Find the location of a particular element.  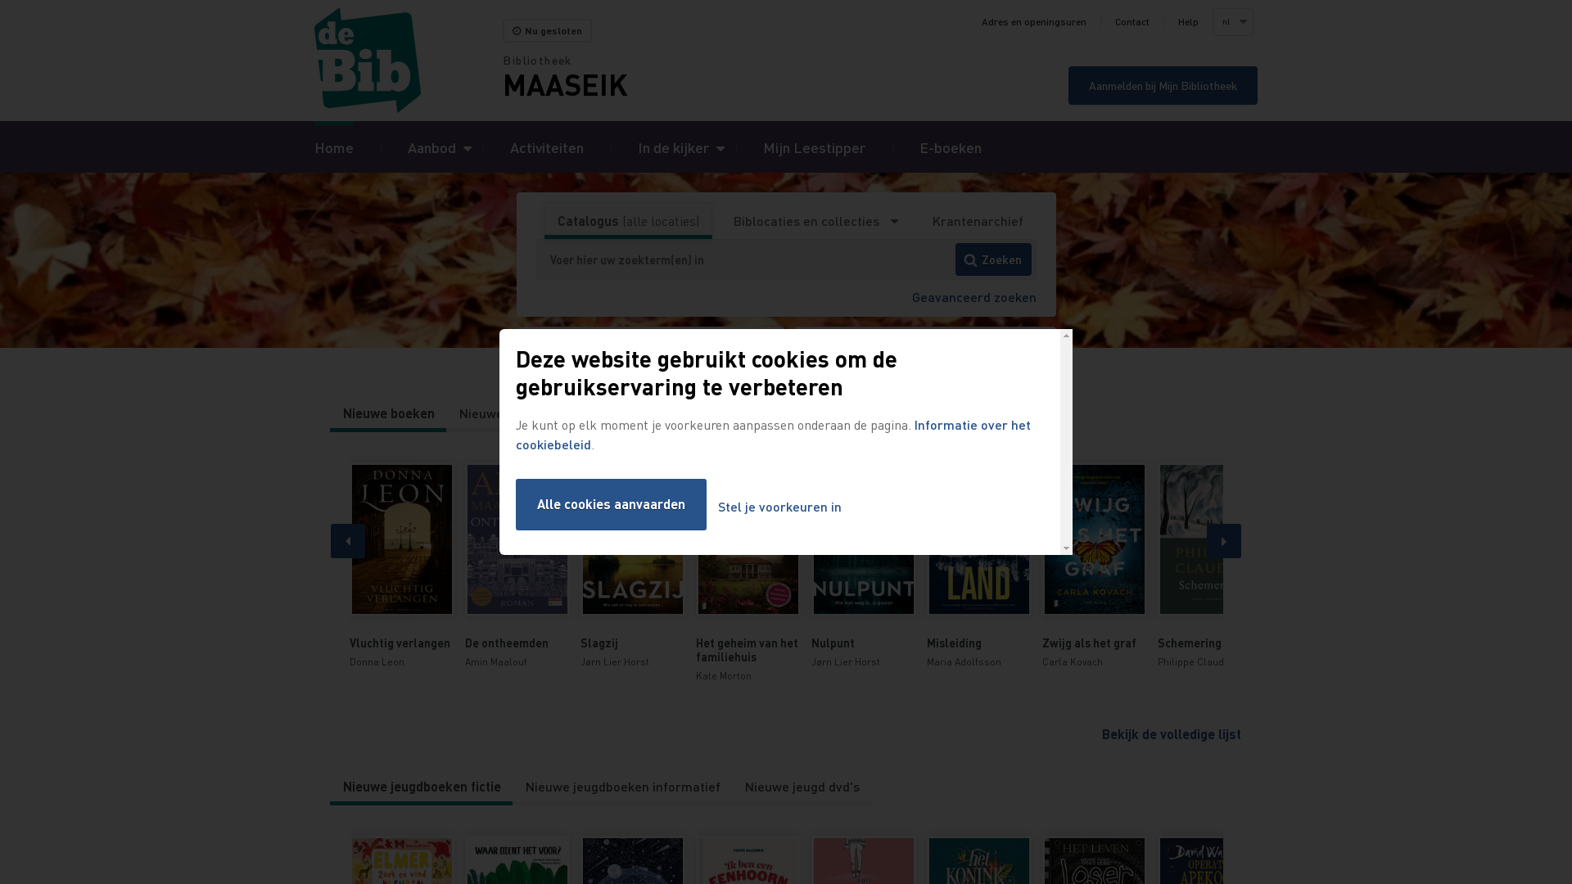

Nieuwe games is located at coordinates (503, 413).